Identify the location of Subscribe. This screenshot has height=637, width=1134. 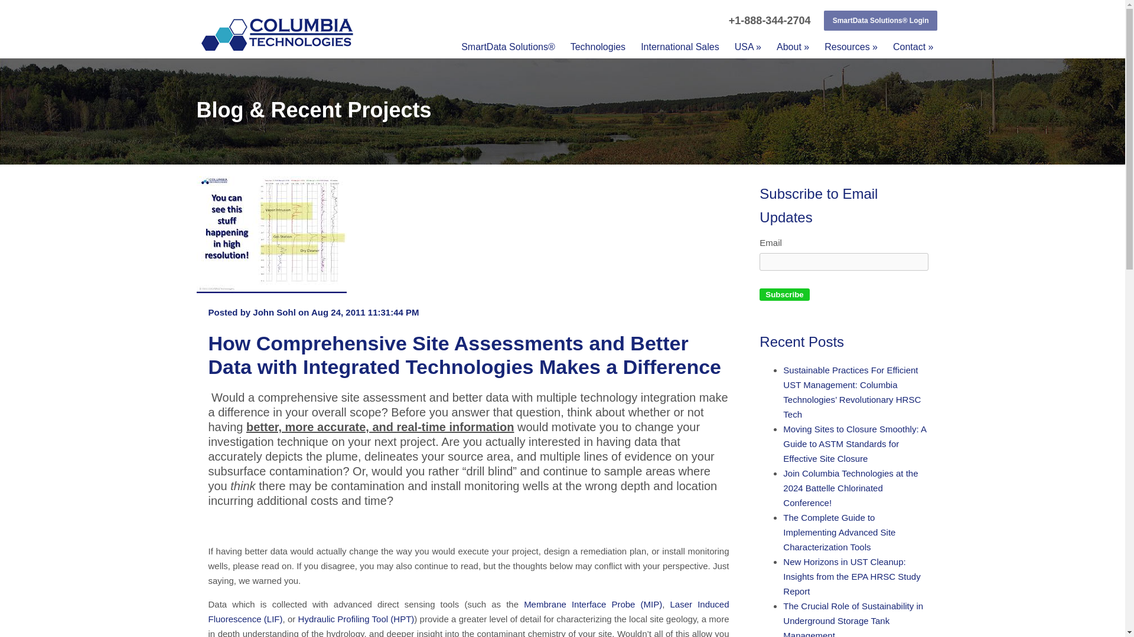
(784, 294).